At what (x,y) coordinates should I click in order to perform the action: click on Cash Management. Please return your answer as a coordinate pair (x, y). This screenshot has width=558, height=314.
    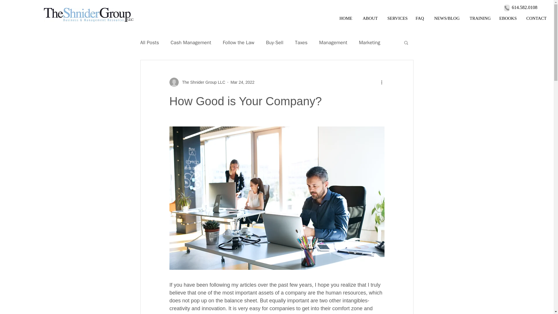
    Looking at the image, I should click on (191, 42).